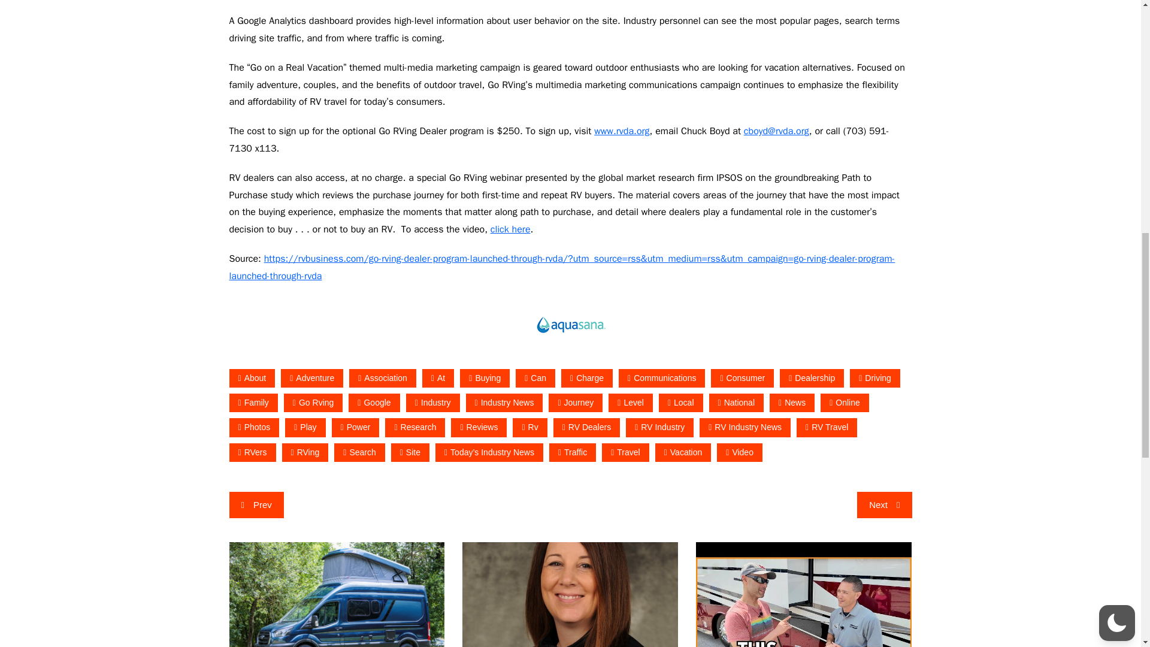  I want to click on Family, so click(253, 403).